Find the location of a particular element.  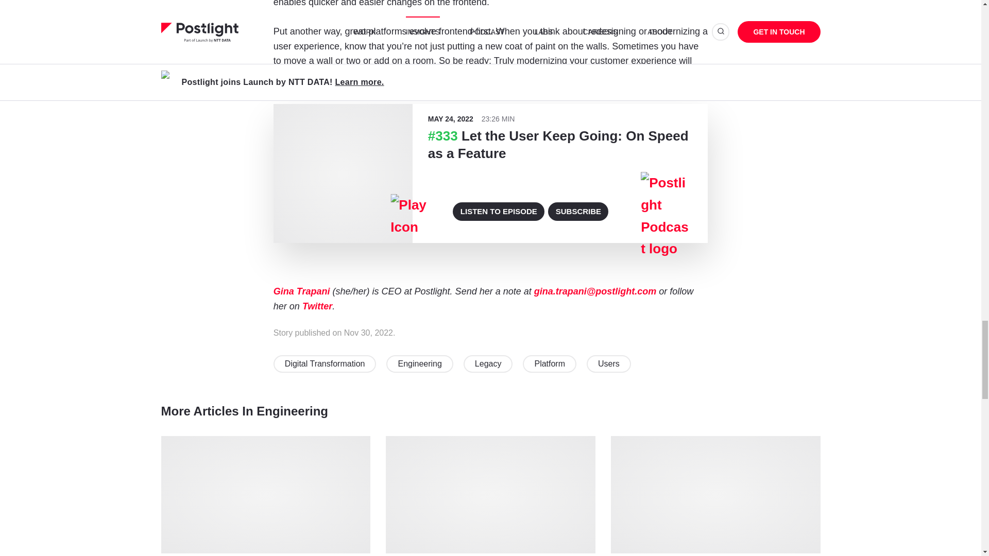

Twitter is located at coordinates (317, 306).